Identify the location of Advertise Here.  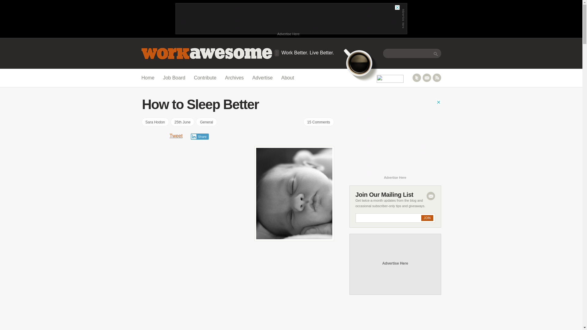
(288, 34).